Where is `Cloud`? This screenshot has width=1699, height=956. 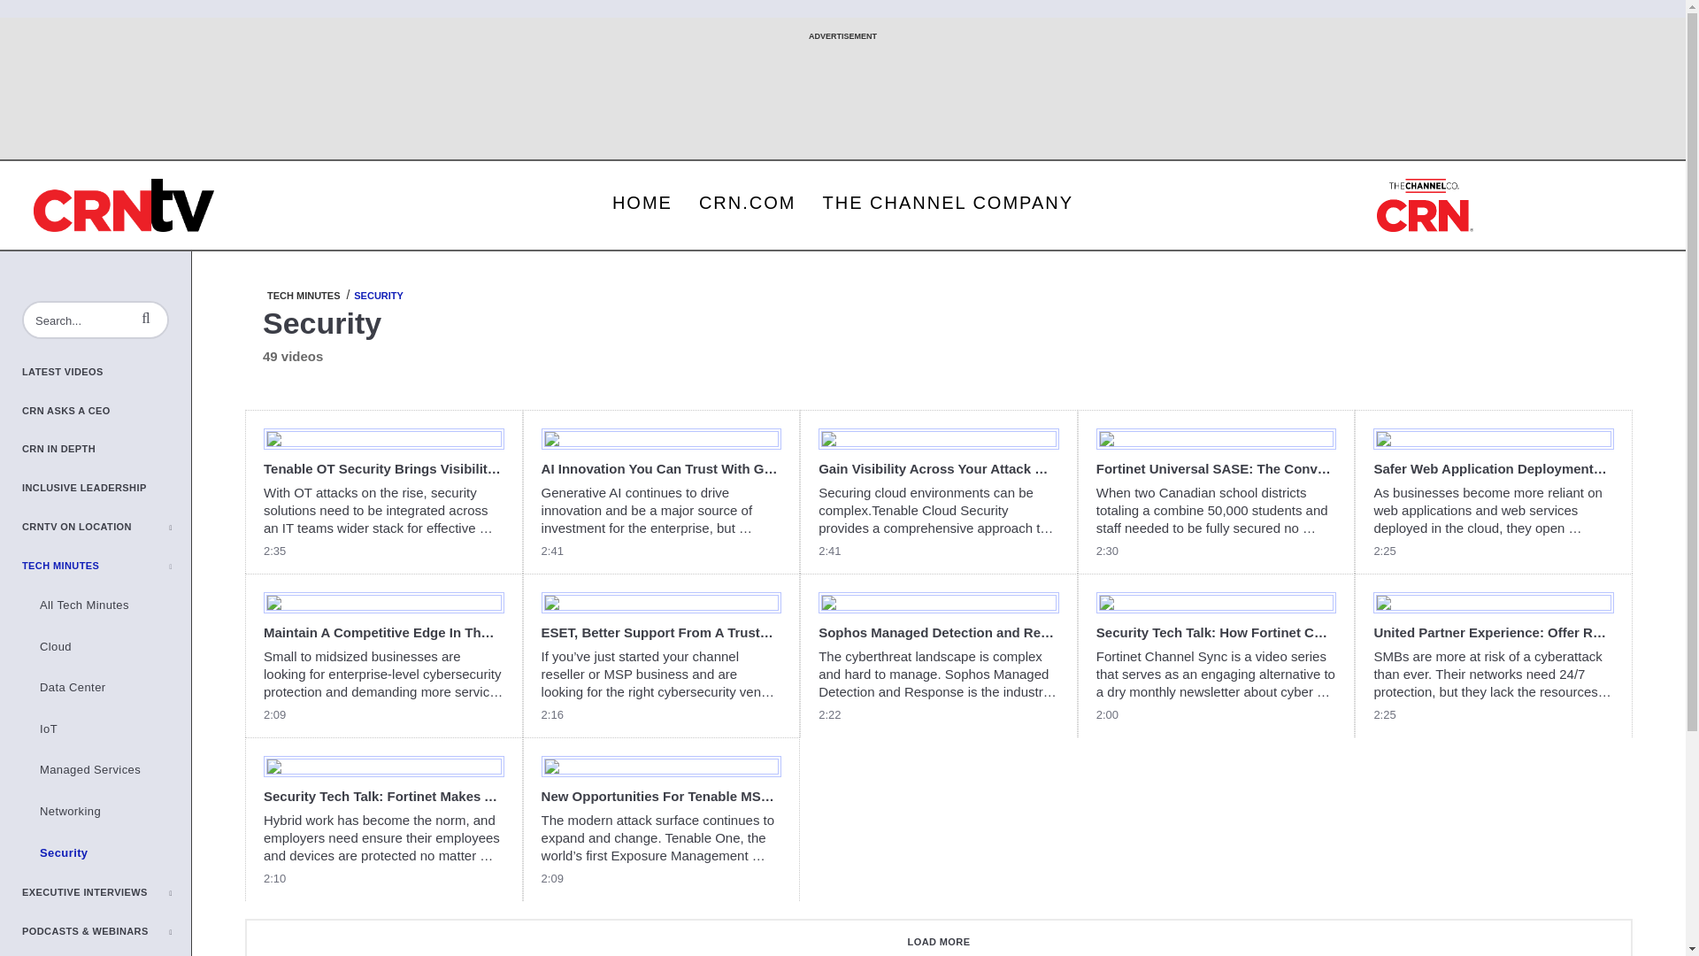 Cloud is located at coordinates (106, 647).